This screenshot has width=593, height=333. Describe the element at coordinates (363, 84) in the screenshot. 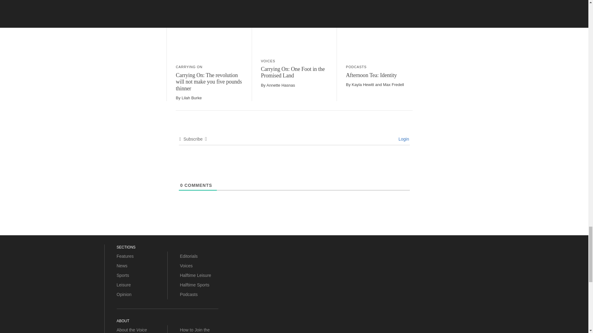

I see `Posts by Kayla Hewitt` at that location.